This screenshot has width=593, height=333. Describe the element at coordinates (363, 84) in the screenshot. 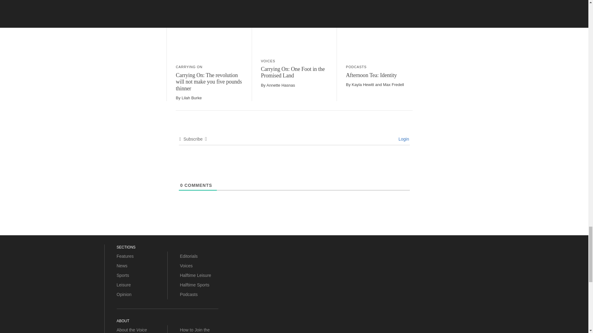

I see `Posts by Kayla Hewitt` at that location.